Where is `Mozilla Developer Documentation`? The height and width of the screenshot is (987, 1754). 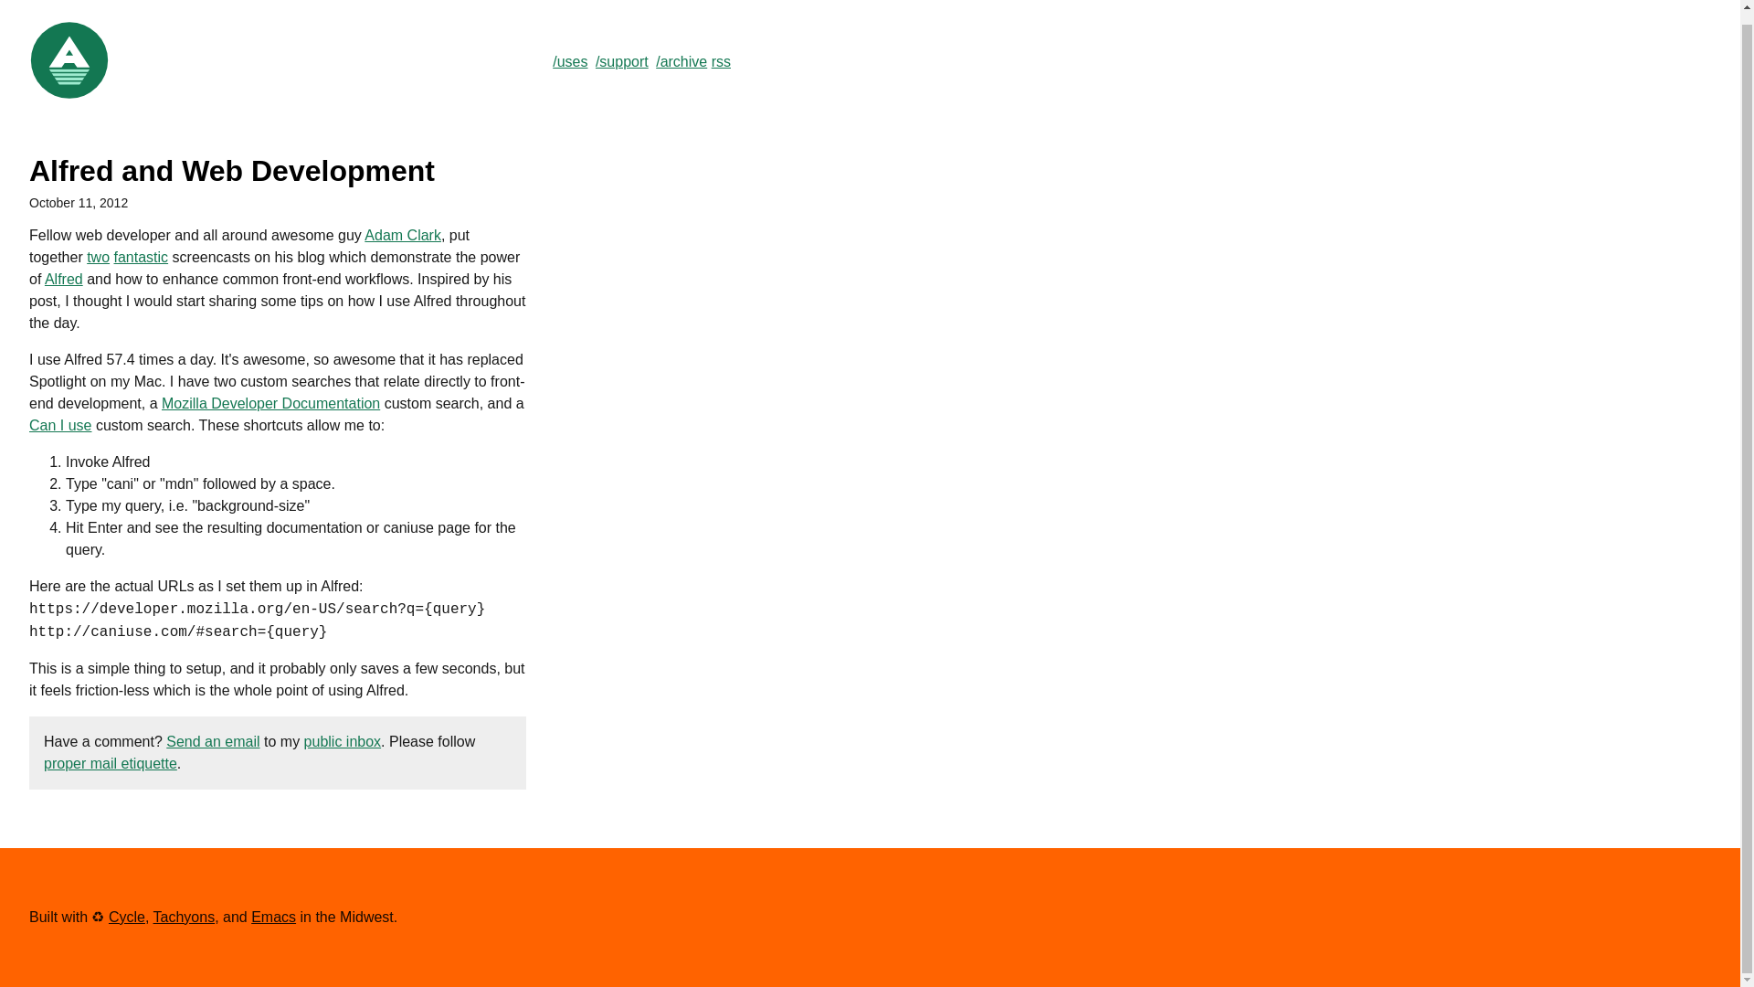 Mozilla Developer Documentation is located at coordinates (270, 404).